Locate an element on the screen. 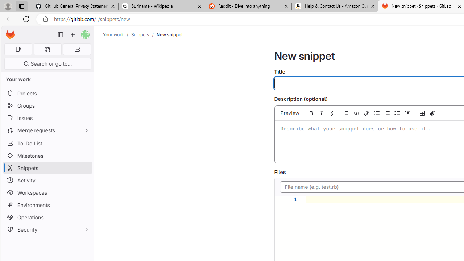  Activity is located at coordinates (47, 180).